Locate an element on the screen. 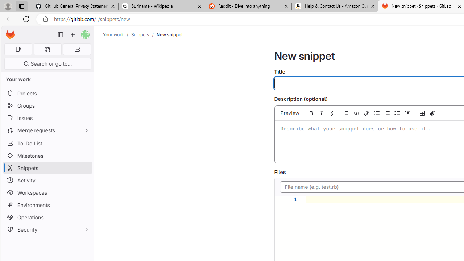  Activity is located at coordinates (47, 180).